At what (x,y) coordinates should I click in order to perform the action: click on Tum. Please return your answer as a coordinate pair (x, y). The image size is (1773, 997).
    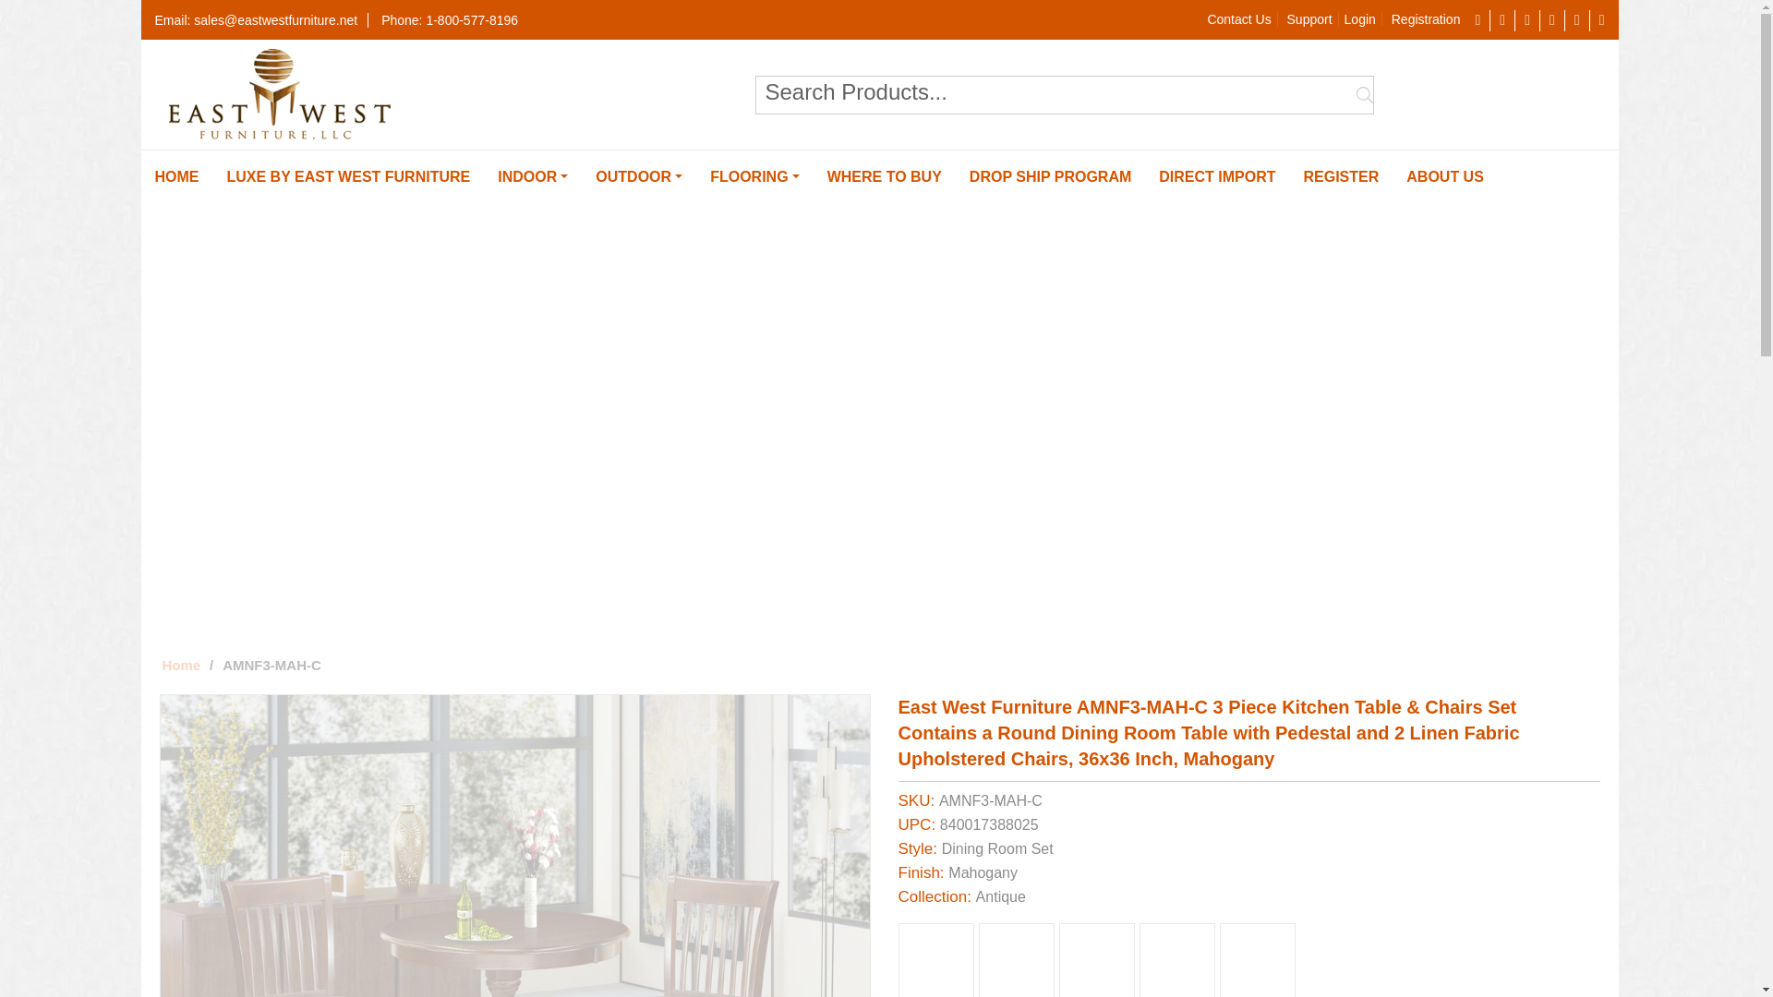
    Looking at the image, I should click on (1577, 20).